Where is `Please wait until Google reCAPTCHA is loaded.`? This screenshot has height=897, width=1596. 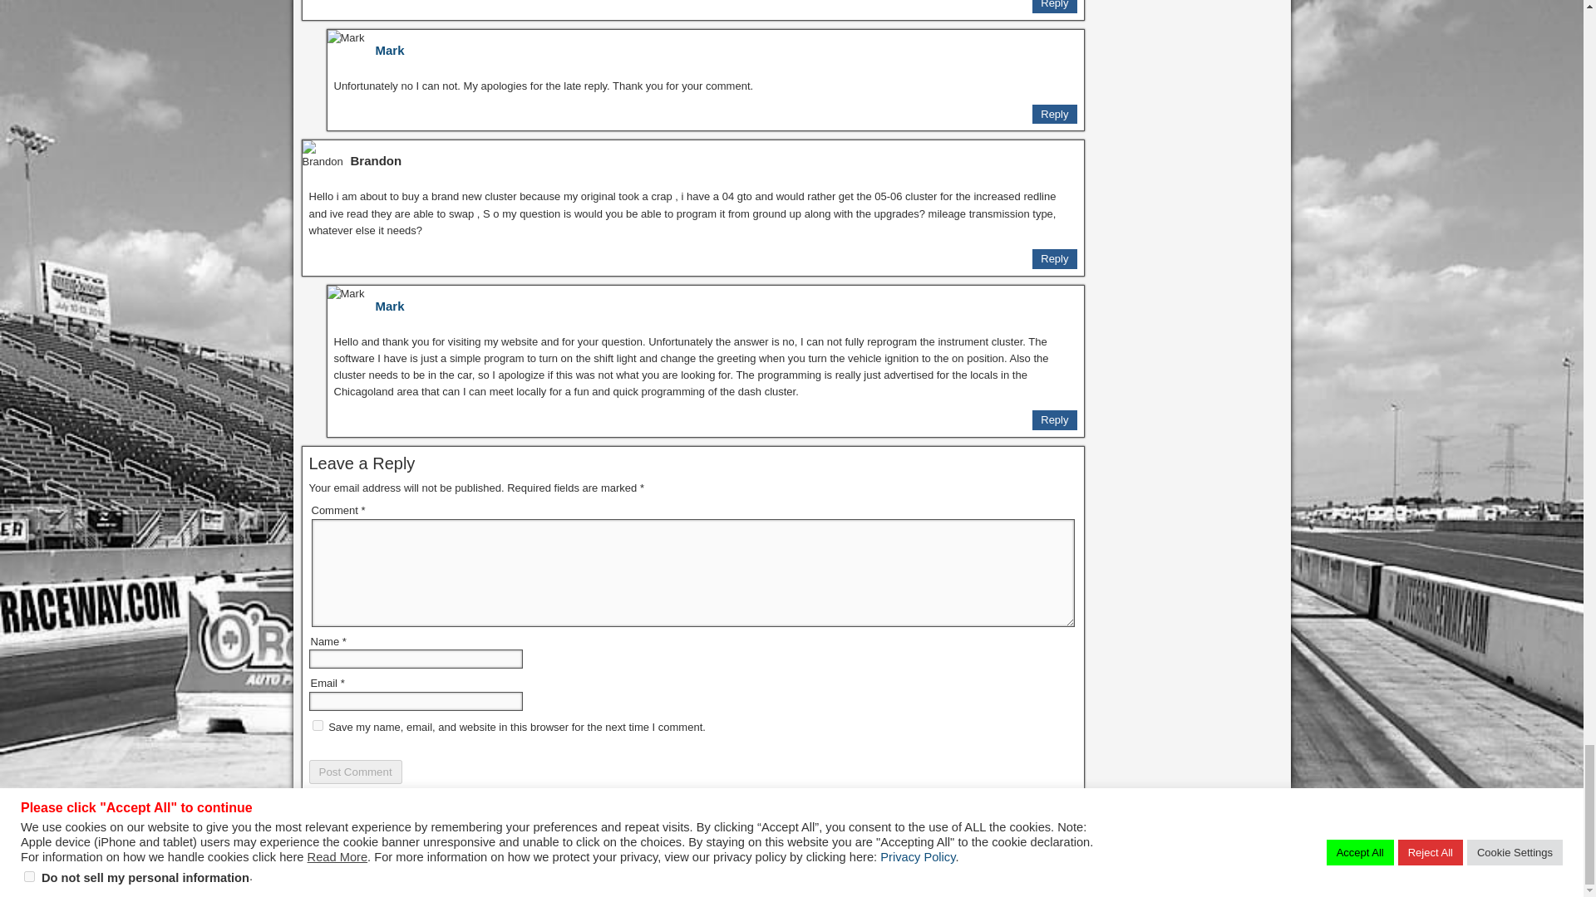
Please wait until Google reCAPTCHA is loaded. is located at coordinates (356, 771).